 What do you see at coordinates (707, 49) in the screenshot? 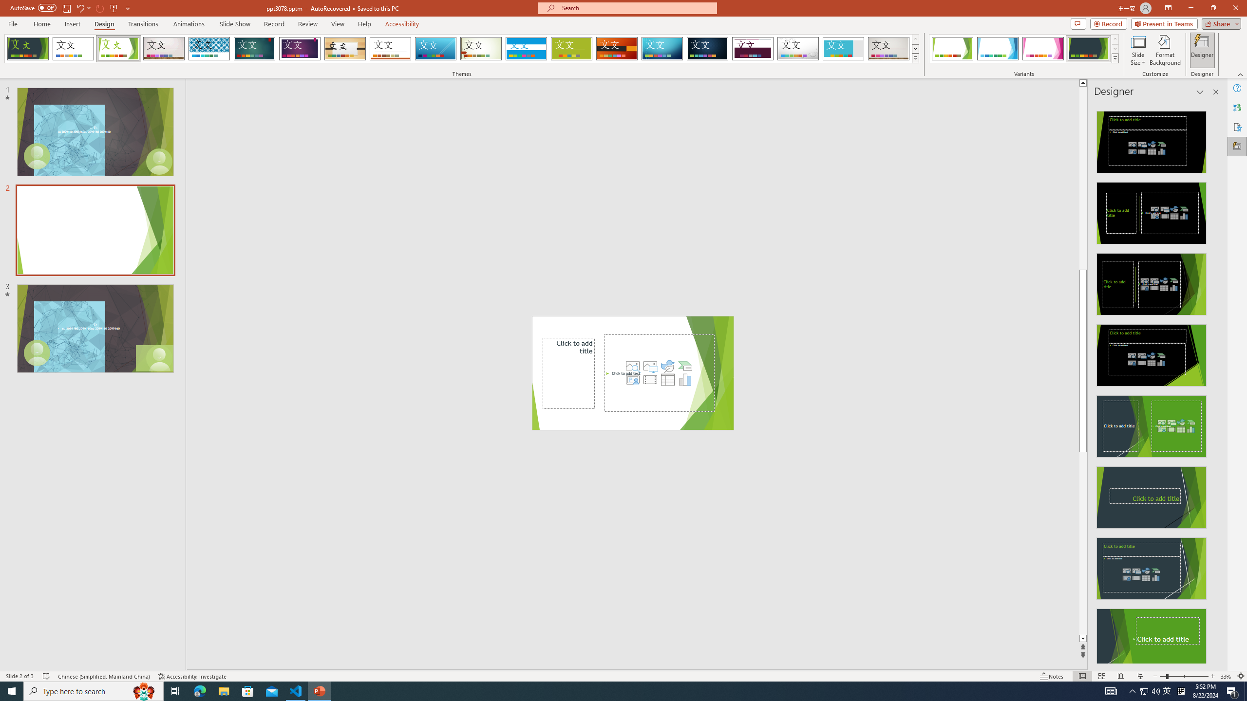
I see `Damask` at bounding box center [707, 49].